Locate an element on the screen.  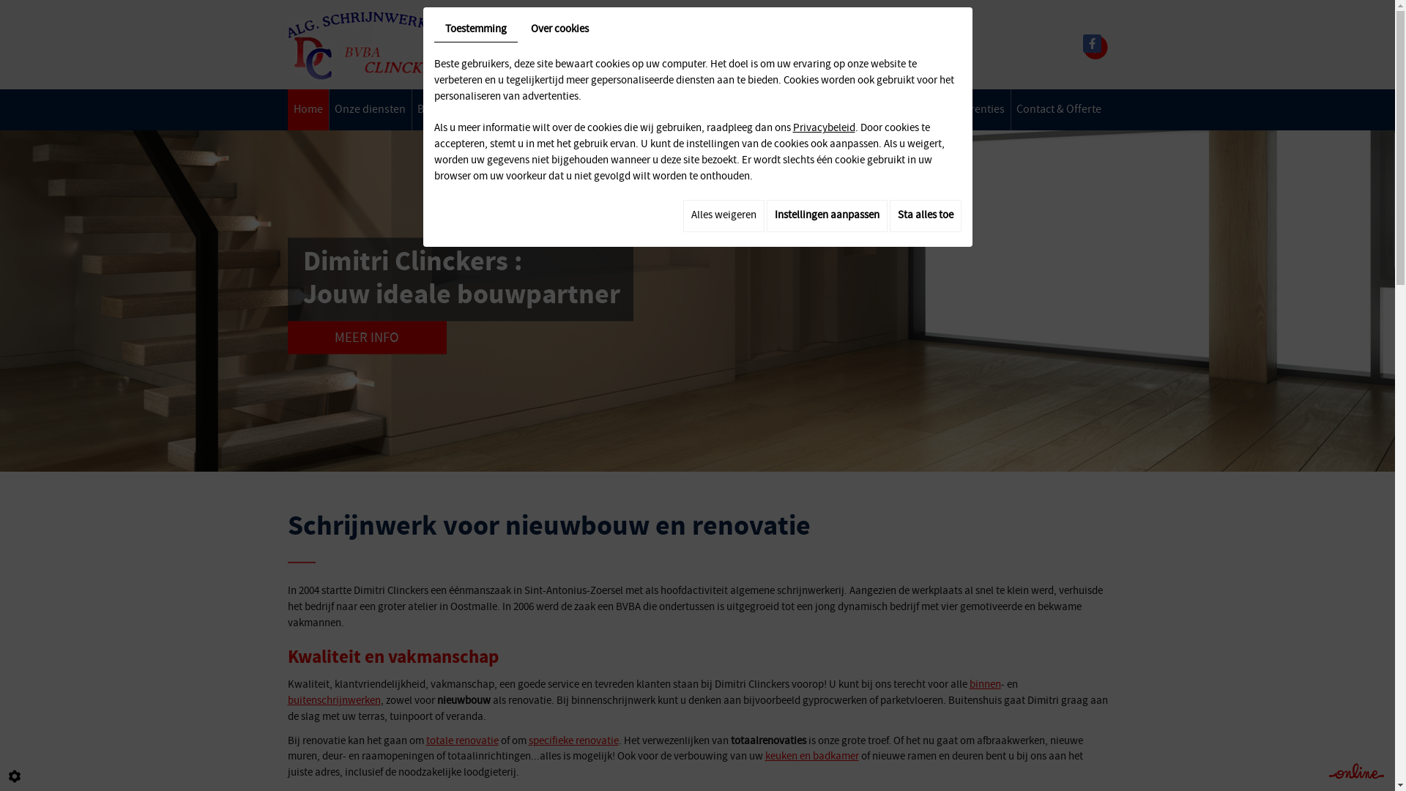
Sta alles toe is located at coordinates (925, 216).